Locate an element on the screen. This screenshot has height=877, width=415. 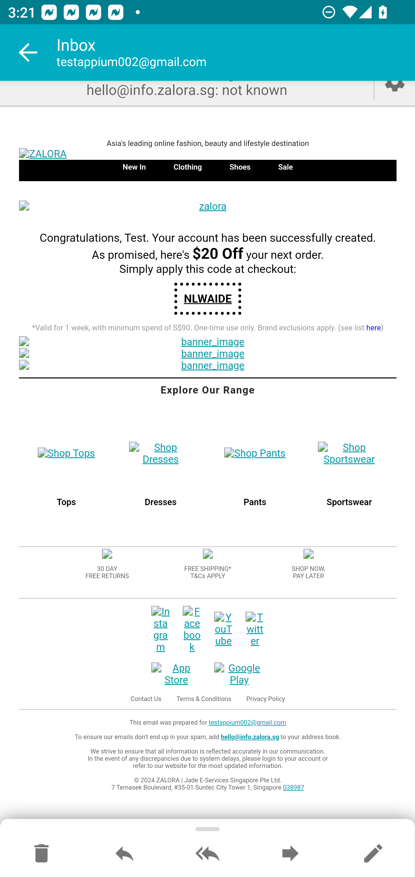
Forward is located at coordinates (290, 854).